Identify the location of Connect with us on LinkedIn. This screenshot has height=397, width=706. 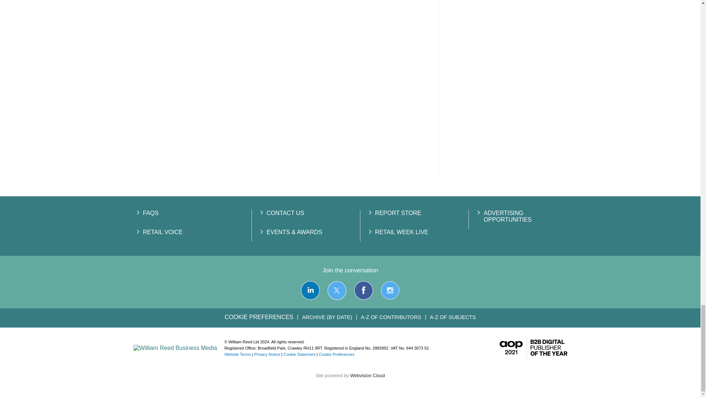
(310, 290).